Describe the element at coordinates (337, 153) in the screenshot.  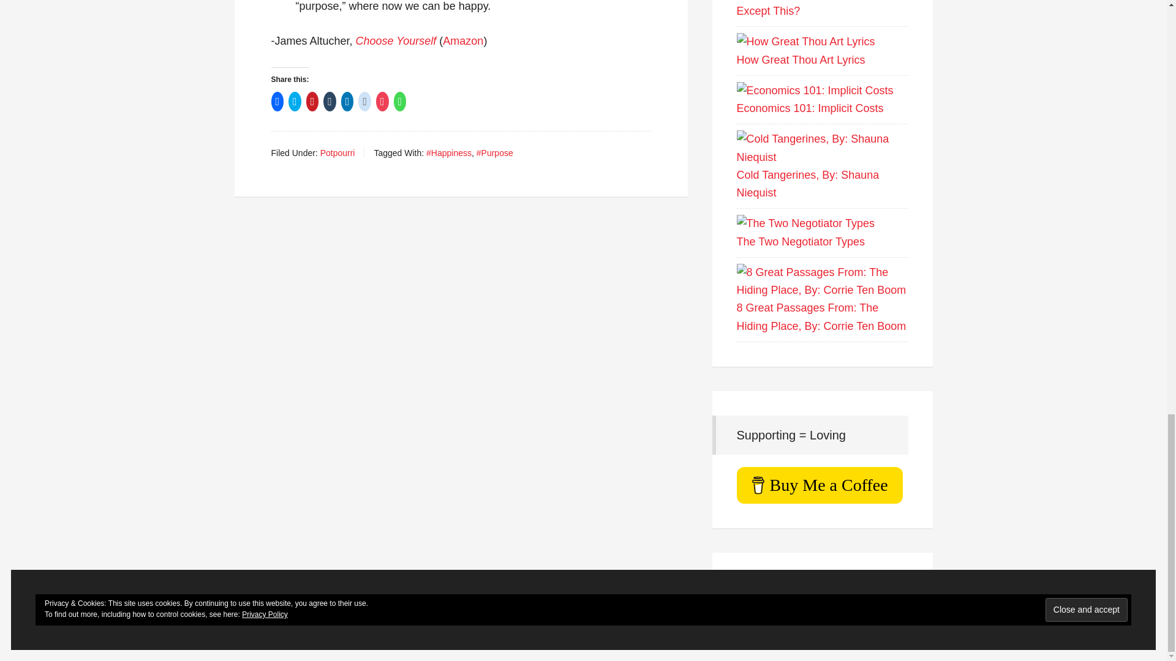
I see `Potpourri` at that location.